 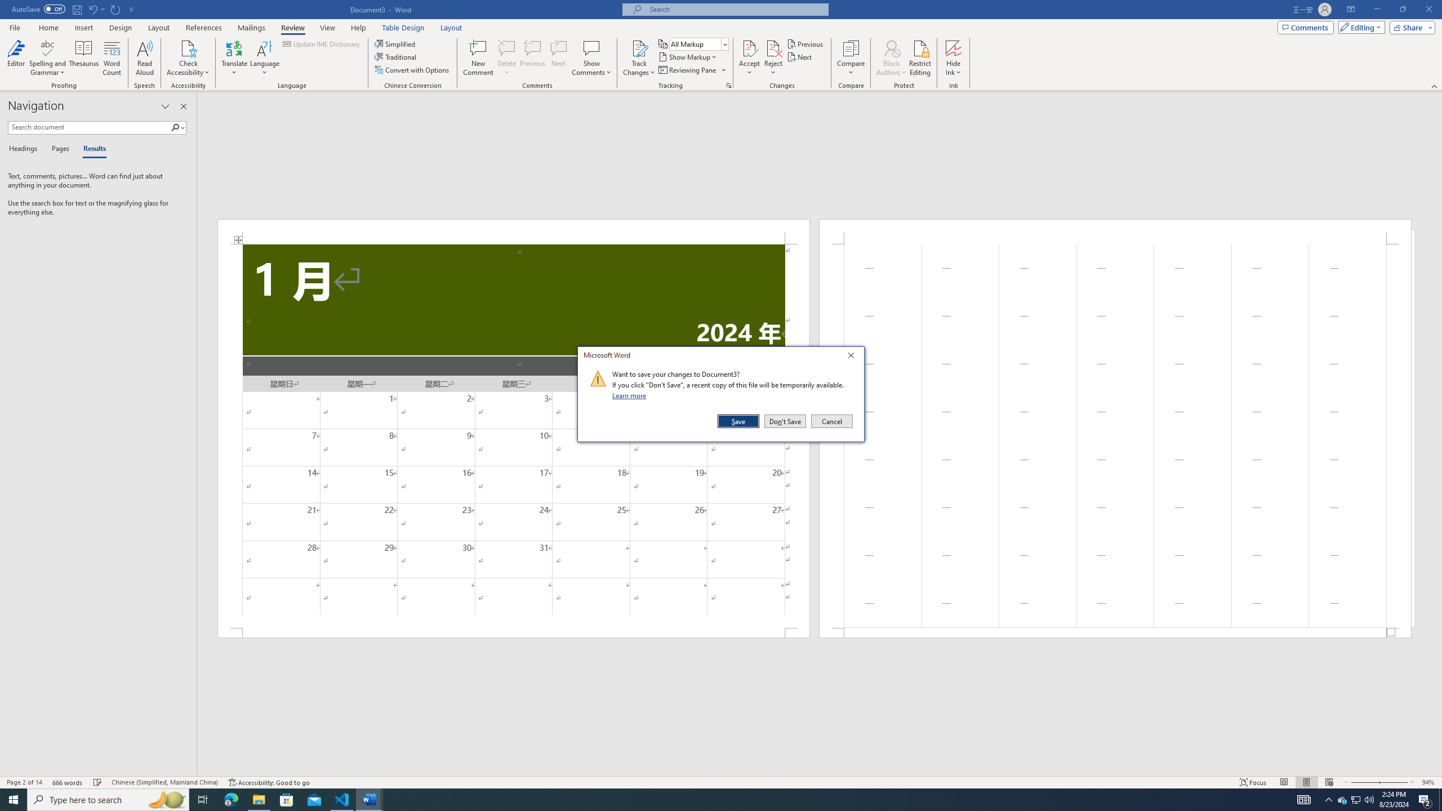 What do you see at coordinates (234, 58) in the screenshot?
I see `Footer -Section 1-` at bounding box center [234, 58].